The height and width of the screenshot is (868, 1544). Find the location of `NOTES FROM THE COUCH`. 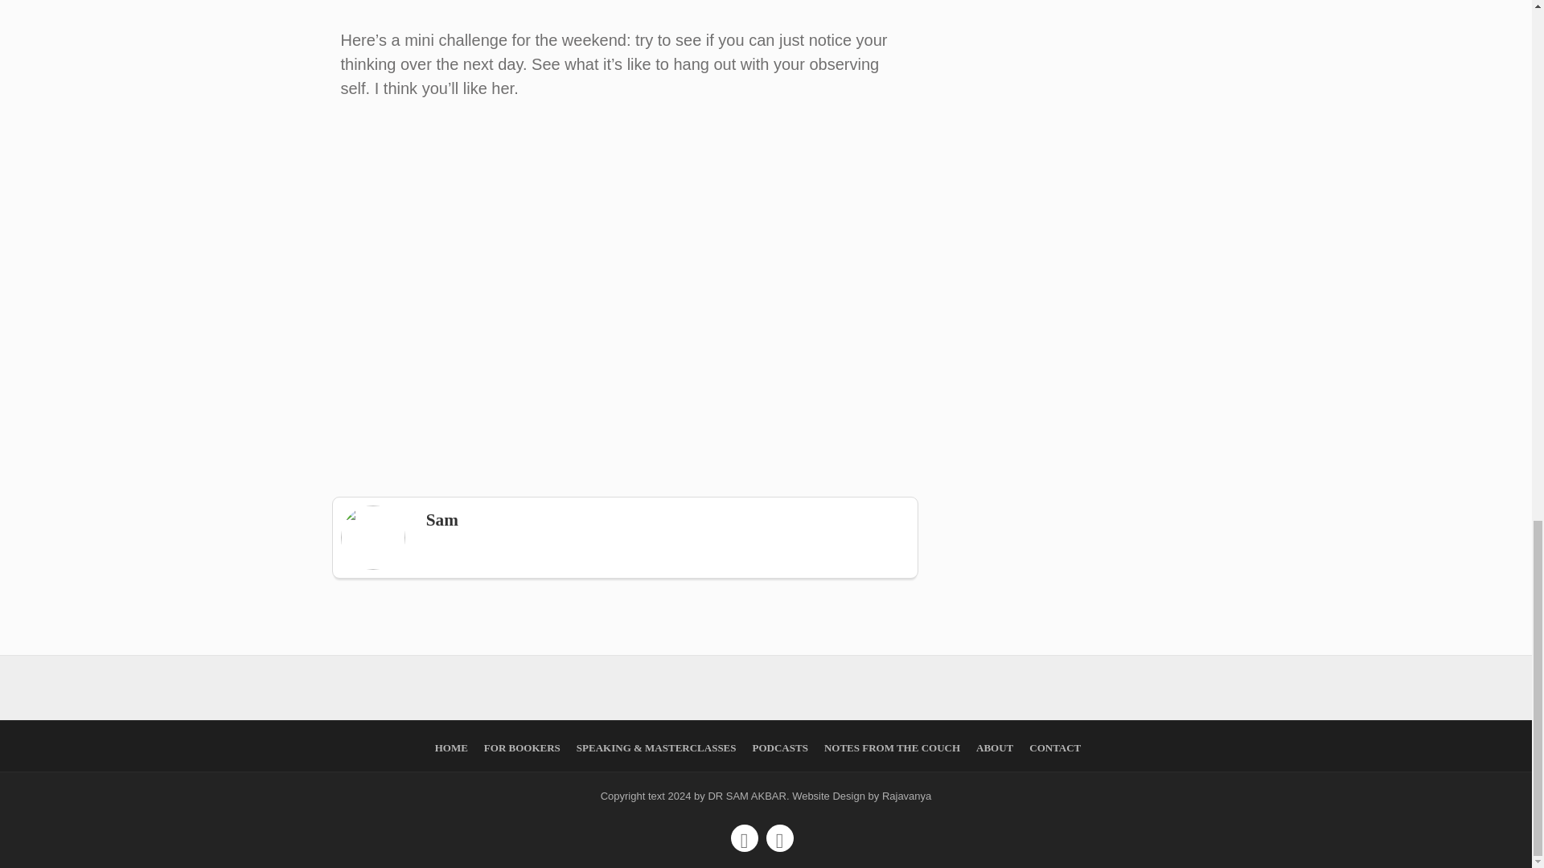

NOTES FROM THE COUCH is located at coordinates (893, 747).